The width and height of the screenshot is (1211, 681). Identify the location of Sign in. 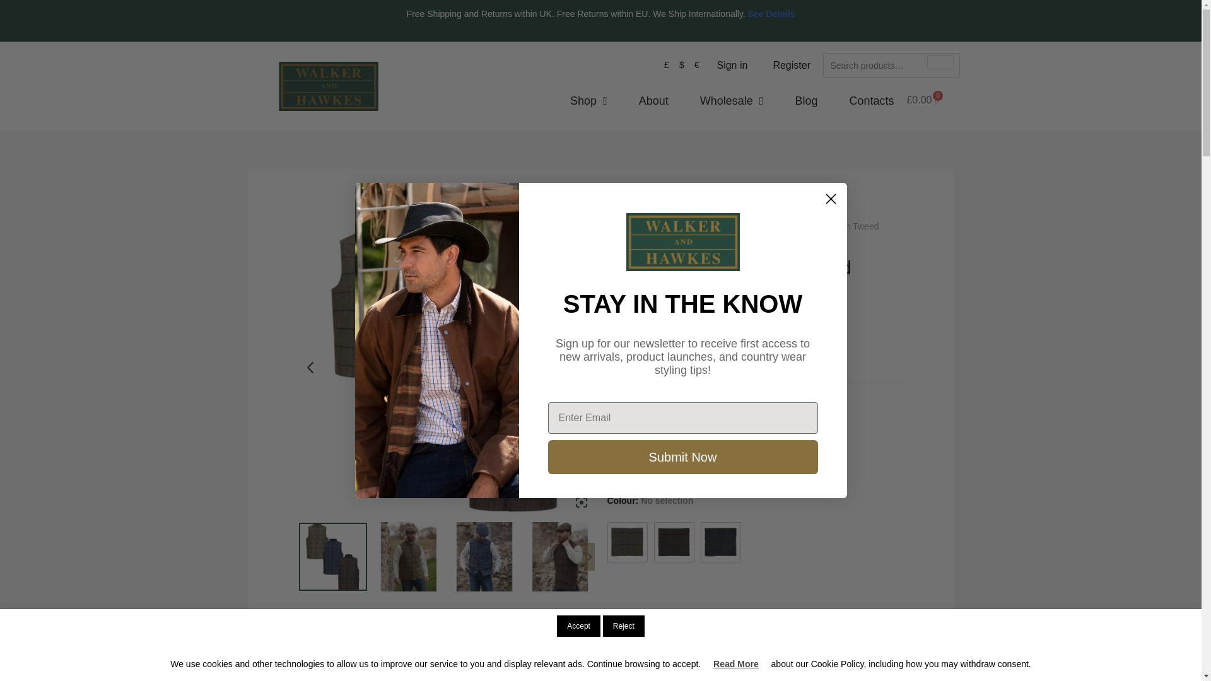
(732, 66).